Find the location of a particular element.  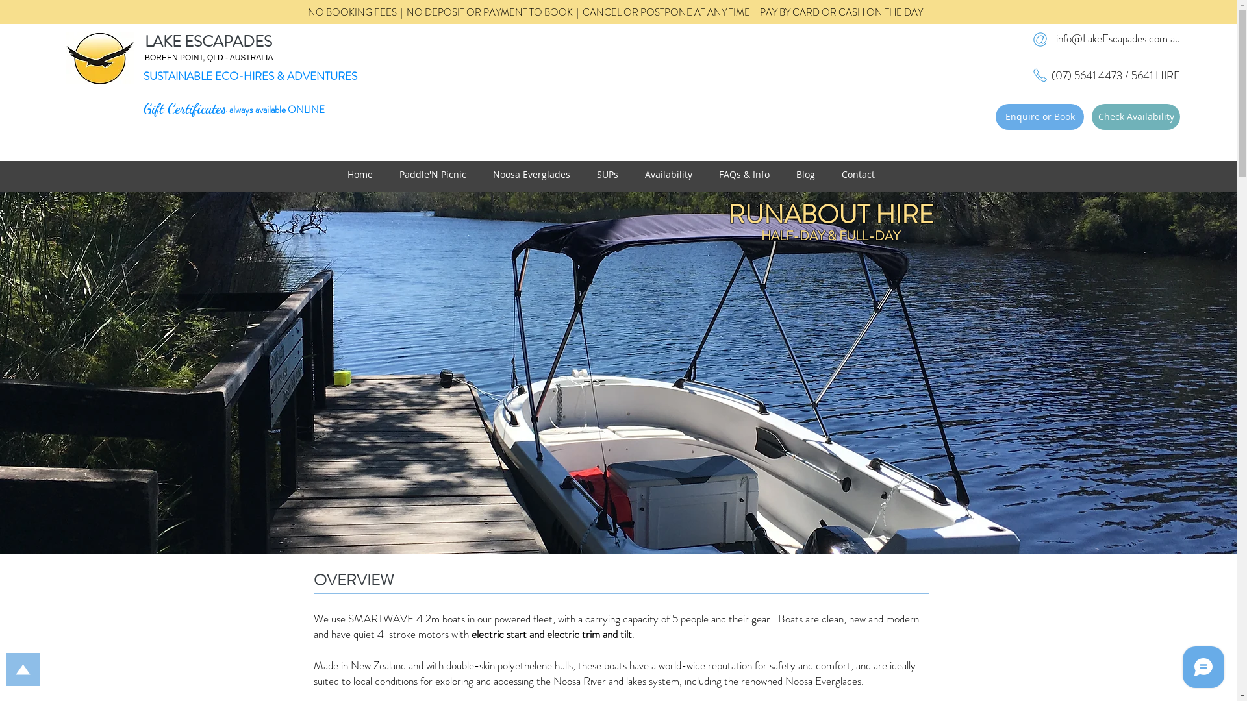

info@LakeEscapades.com.au is located at coordinates (1118, 38).